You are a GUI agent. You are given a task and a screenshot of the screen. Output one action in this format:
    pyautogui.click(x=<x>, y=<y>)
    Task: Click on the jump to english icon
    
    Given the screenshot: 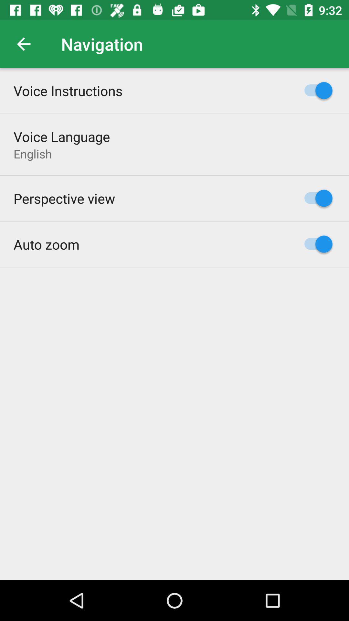 What is the action you would take?
    pyautogui.click(x=33, y=154)
    